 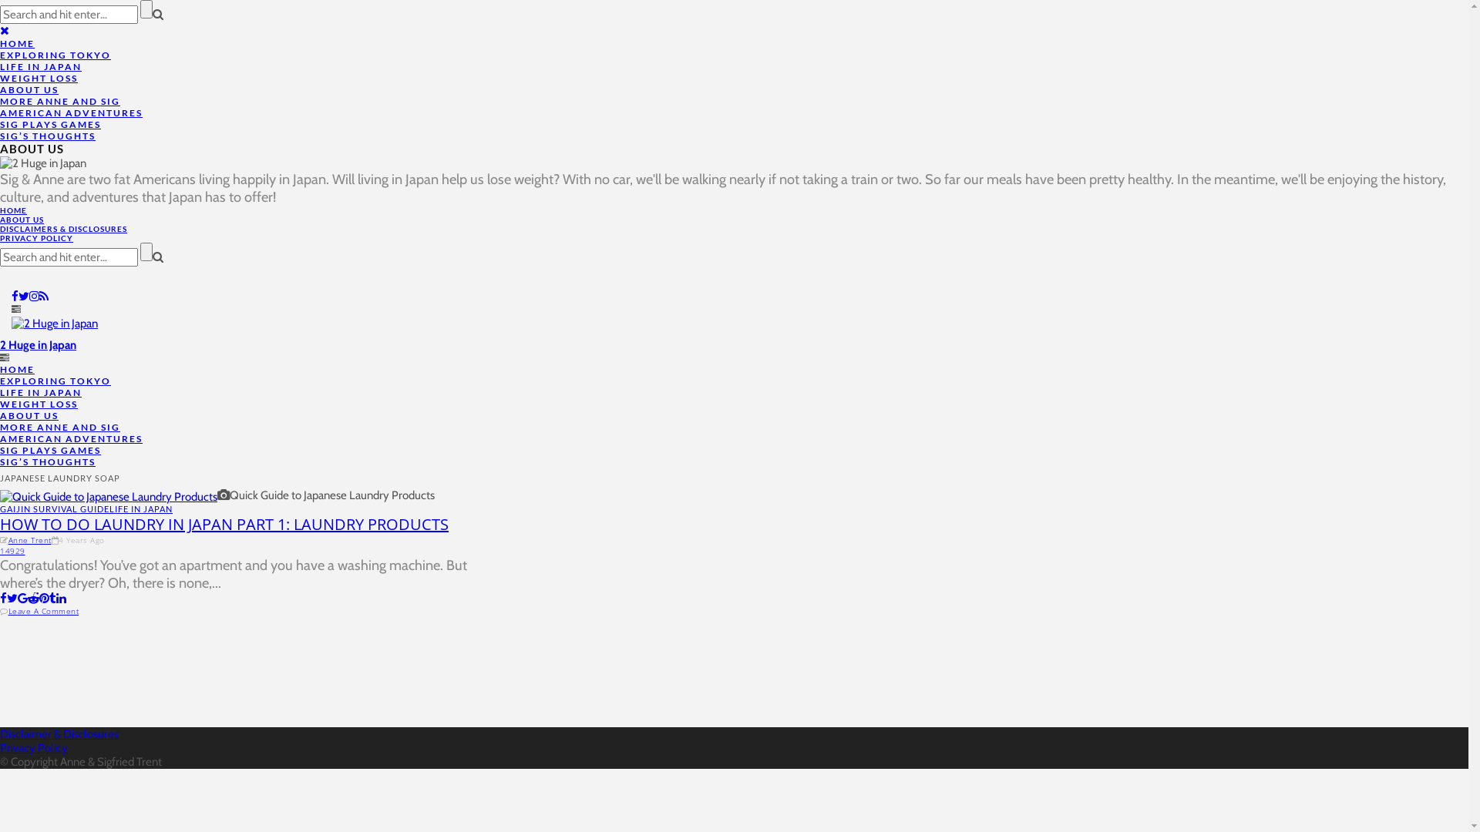 What do you see at coordinates (39, 79) in the screenshot?
I see `WEIGHT LOSS` at bounding box center [39, 79].